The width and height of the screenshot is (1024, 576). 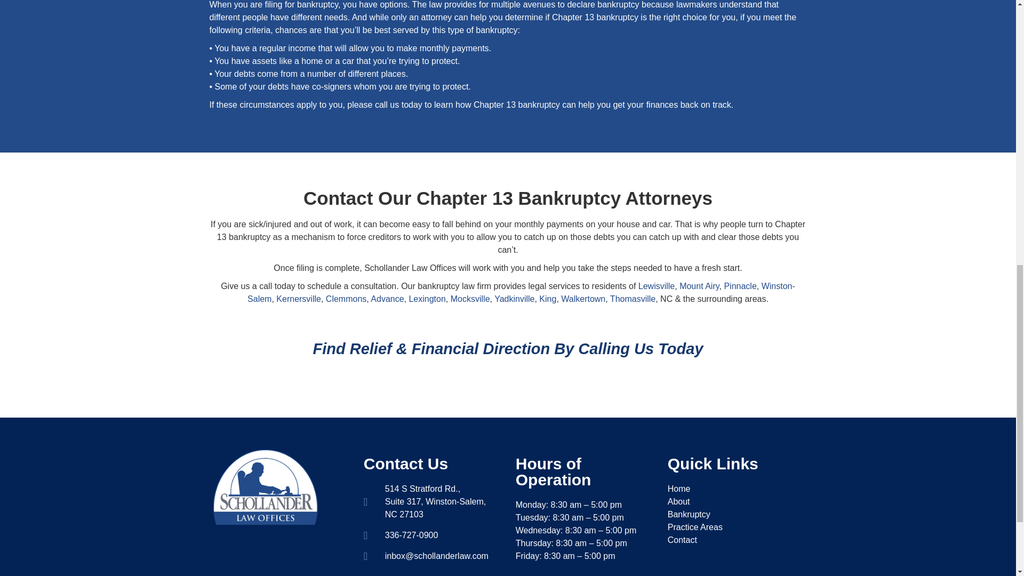 What do you see at coordinates (656, 286) in the screenshot?
I see `Lewisville` at bounding box center [656, 286].